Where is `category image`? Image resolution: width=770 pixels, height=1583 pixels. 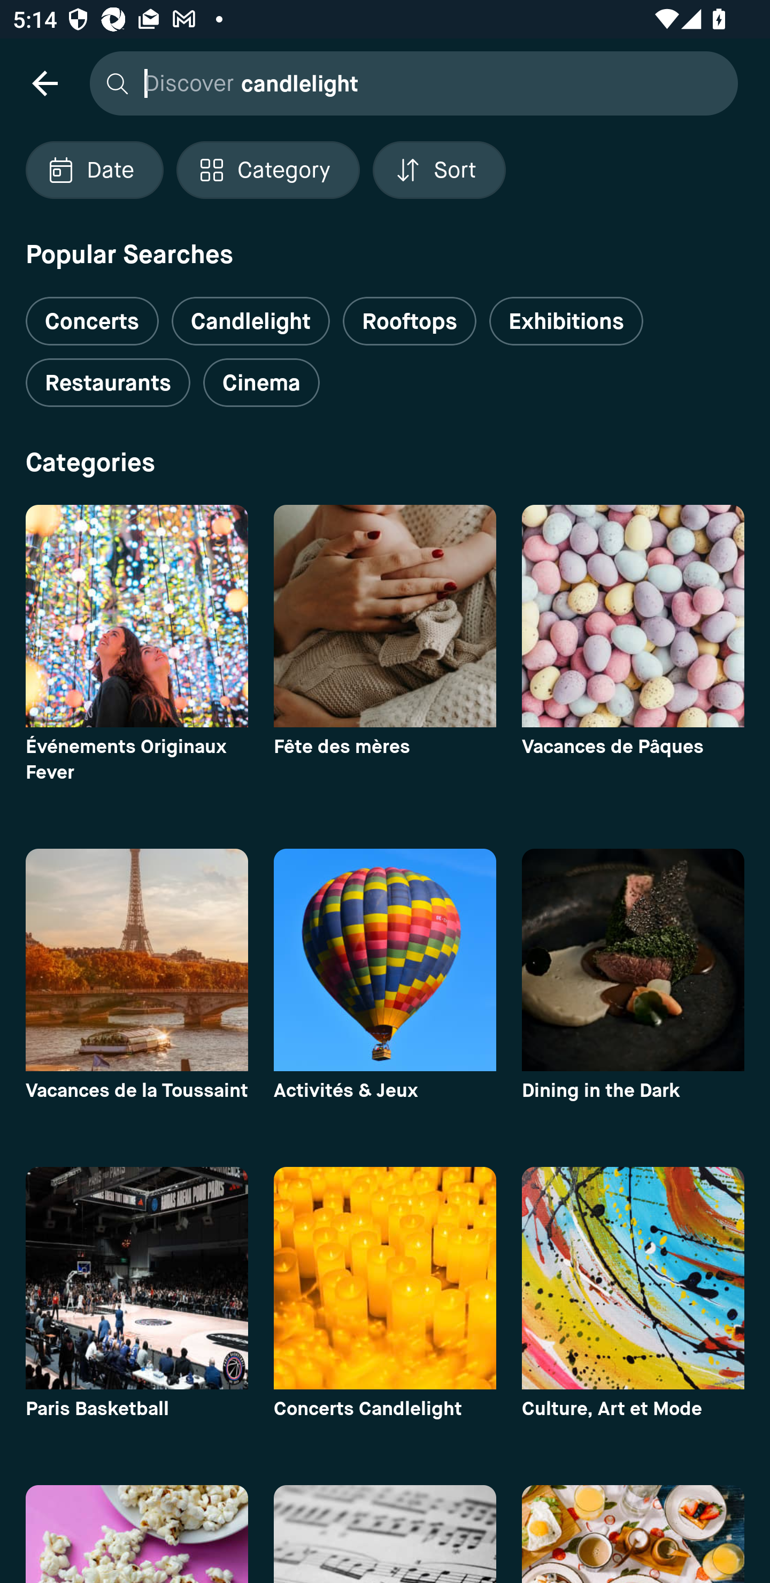 category image is located at coordinates (385, 616).